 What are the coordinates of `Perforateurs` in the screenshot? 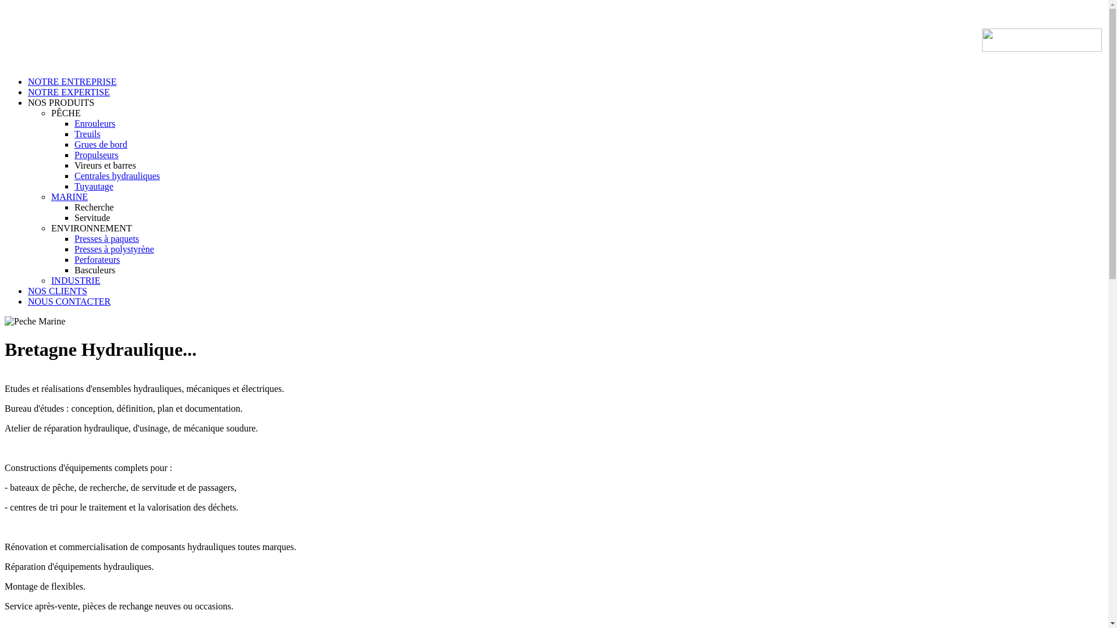 It's located at (97, 259).